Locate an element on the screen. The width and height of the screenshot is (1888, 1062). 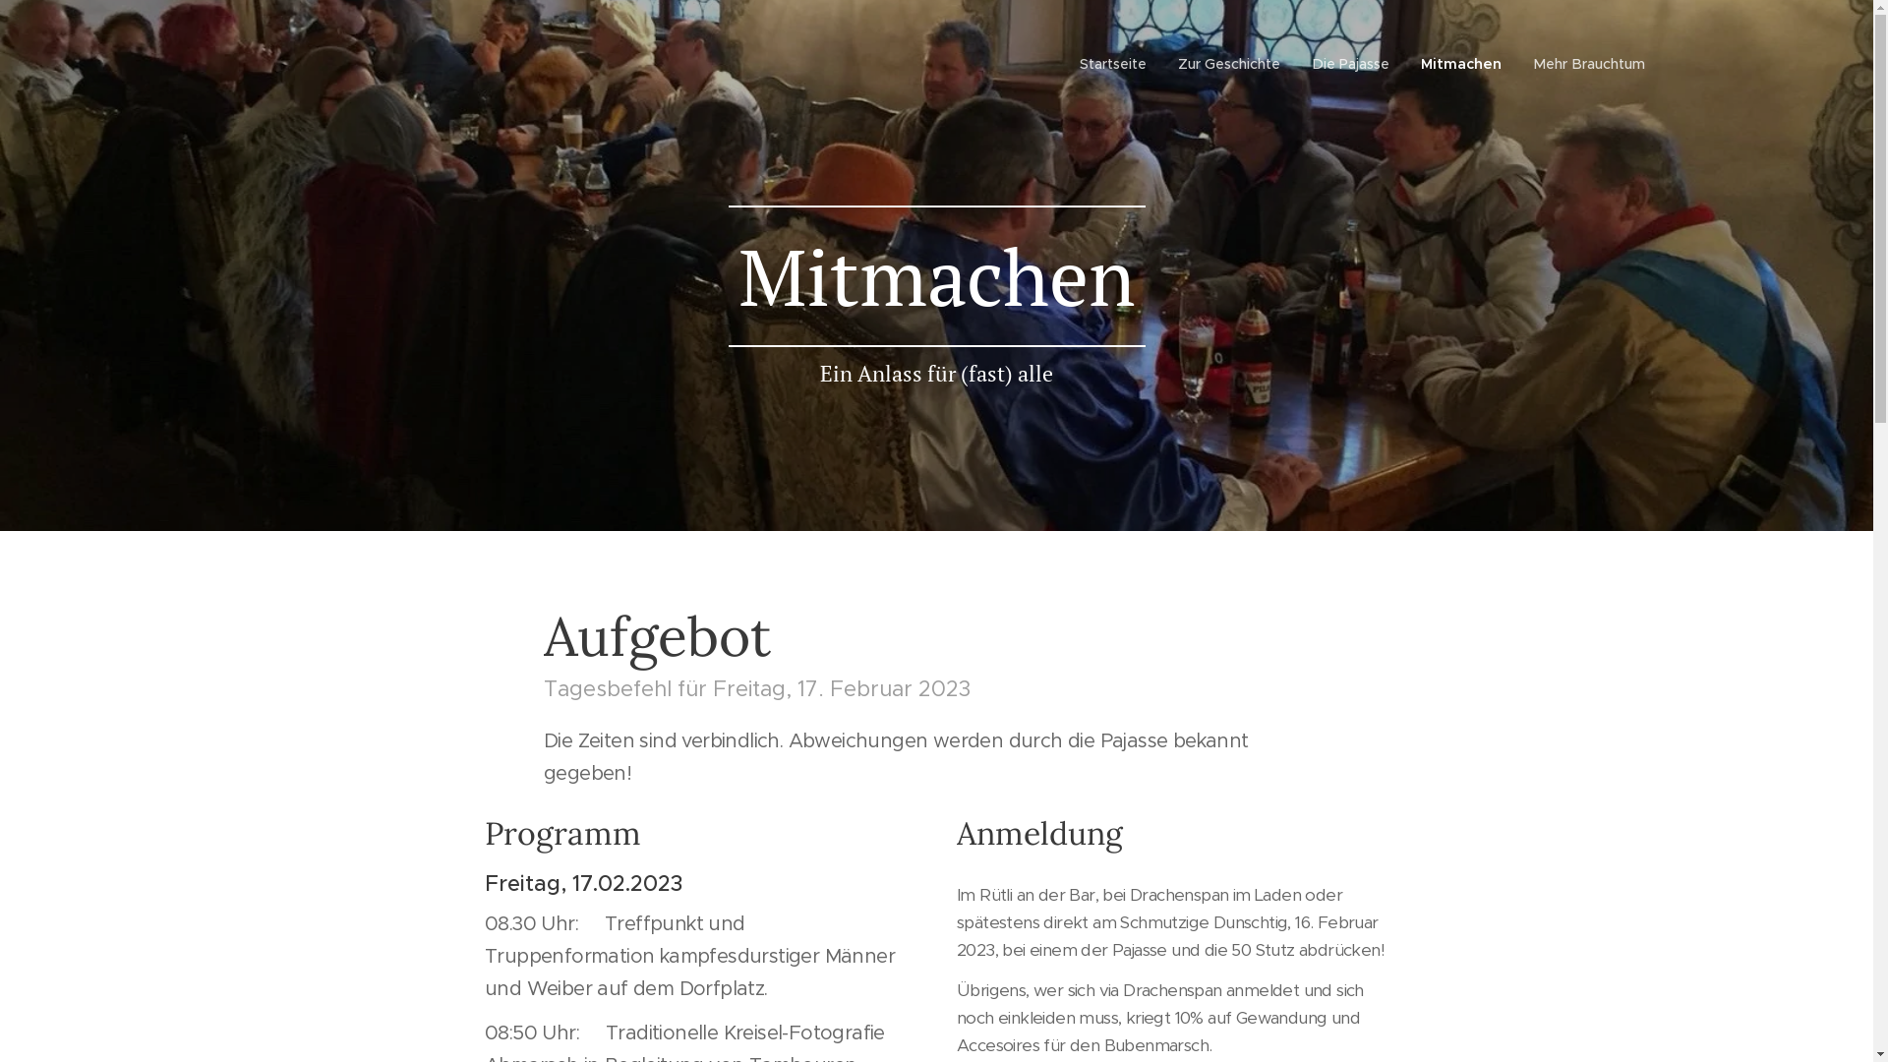
Die Pajasse is located at coordinates (1351, 64).